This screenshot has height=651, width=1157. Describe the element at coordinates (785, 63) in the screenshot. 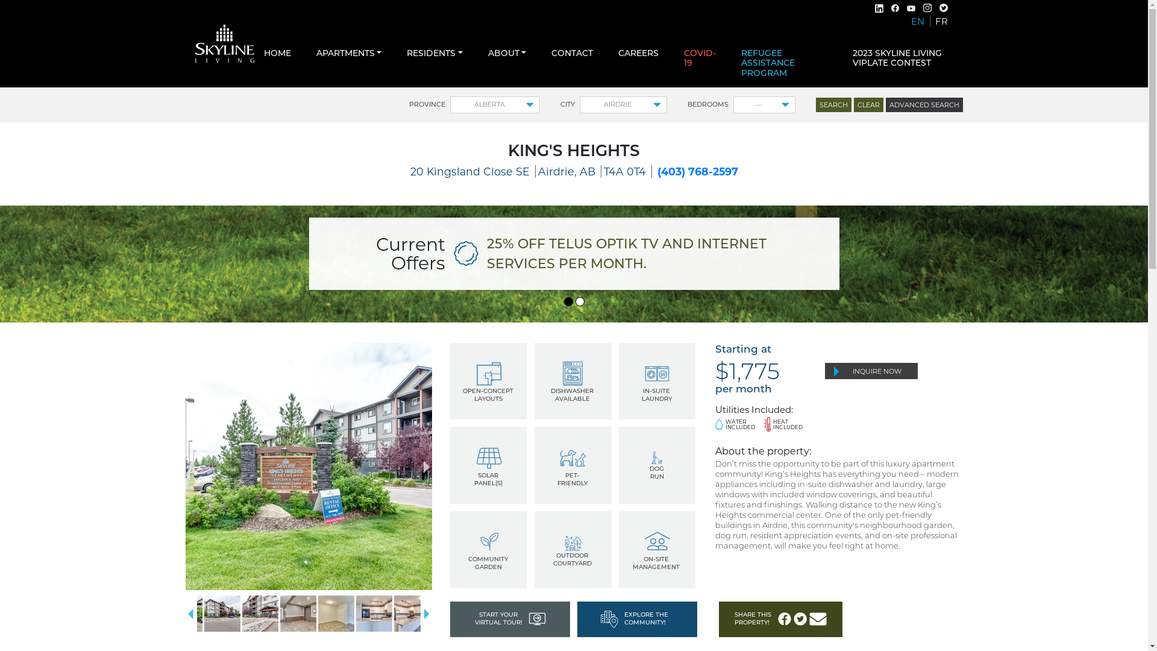

I see `REFUGEE ASSISTANCE PROGRAM` at that location.